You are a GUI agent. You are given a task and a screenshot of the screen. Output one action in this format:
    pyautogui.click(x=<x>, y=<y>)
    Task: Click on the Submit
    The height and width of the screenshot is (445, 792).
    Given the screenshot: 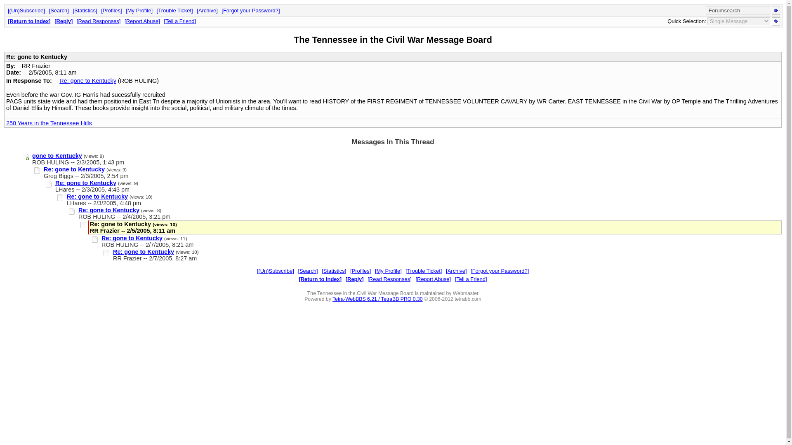 What is the action you would take?
    pyautogui.click(x=775, y=21)
    